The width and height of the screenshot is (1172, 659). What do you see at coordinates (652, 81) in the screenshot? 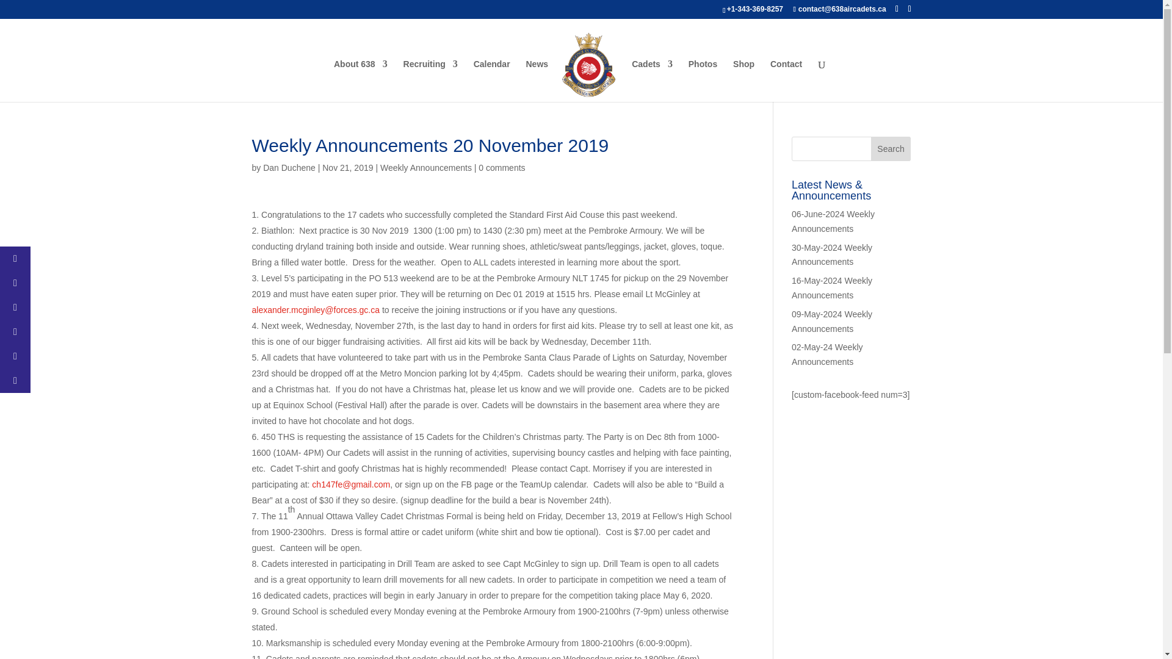
I see `Cadets` at bounding box center [652, 81].